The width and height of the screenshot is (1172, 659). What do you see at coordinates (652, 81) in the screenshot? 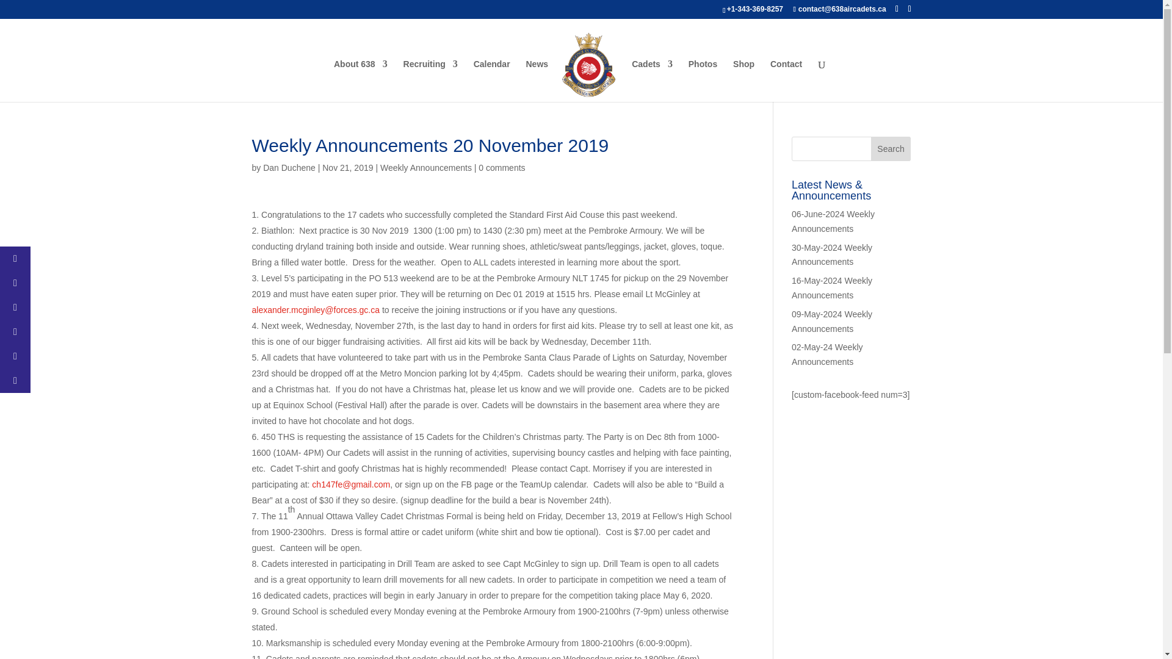
I see `Cadets` at bounding box center [652, 81].